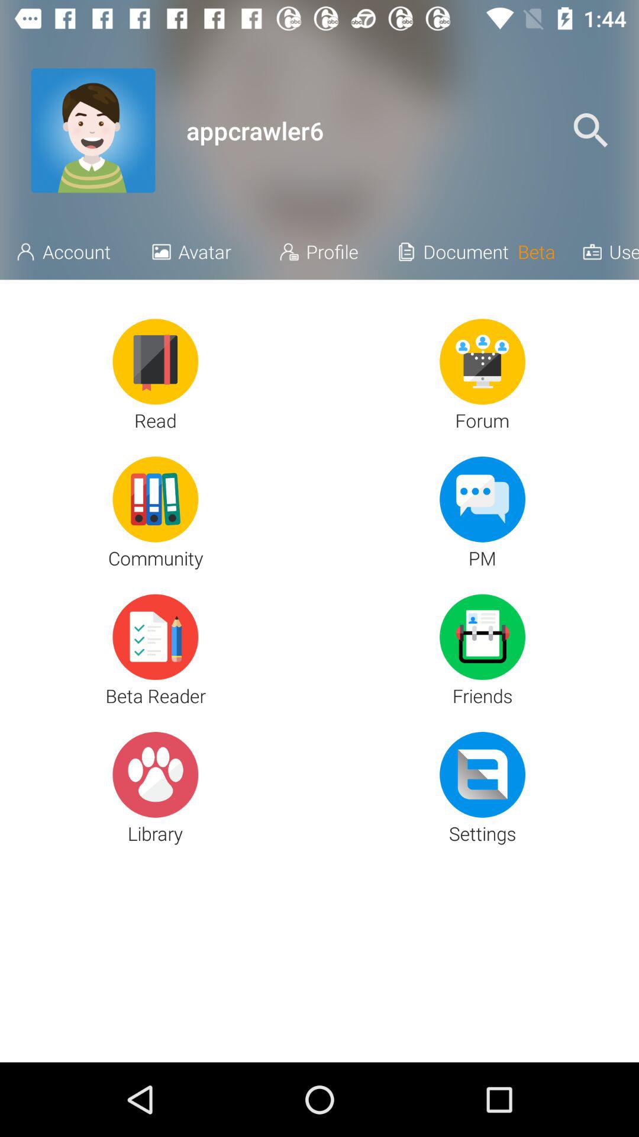 The image size is (639, 1137). What do you see at coordinates (380, 130) in the screenshot?
I see `open icon next to the _ icon` at bounding box center [380, 130].